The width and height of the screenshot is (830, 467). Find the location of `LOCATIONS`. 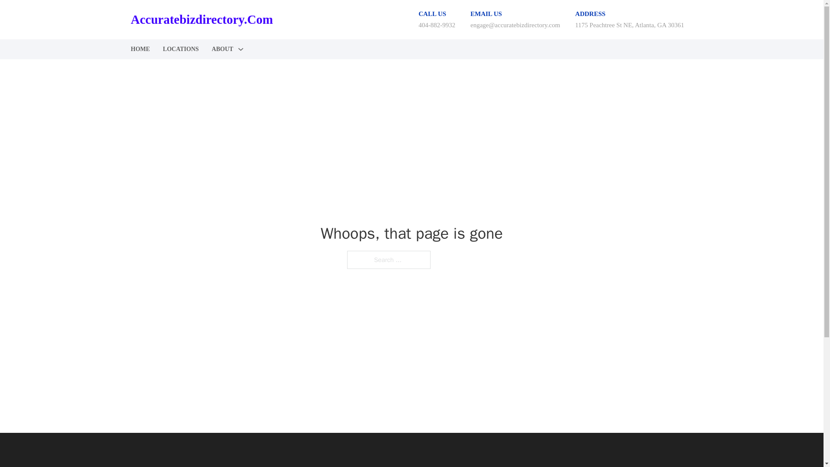

LOCATIONS is located at coordinates (181, 49).